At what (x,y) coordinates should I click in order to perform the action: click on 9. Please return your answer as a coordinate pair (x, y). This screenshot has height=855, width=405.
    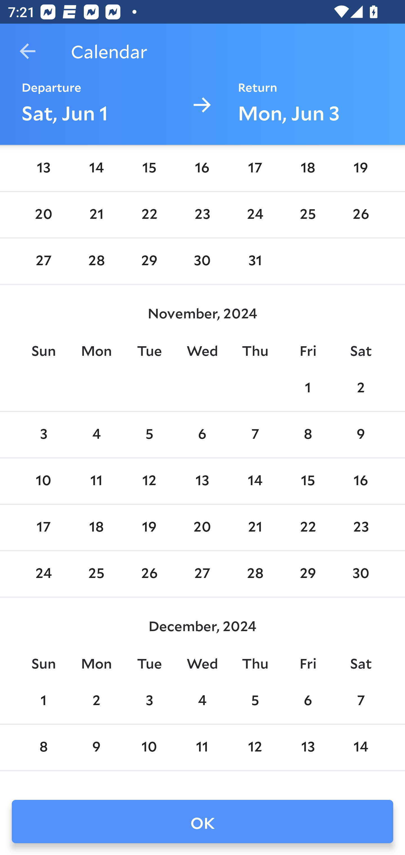
    Looking at the image, I should click on (361, 435).